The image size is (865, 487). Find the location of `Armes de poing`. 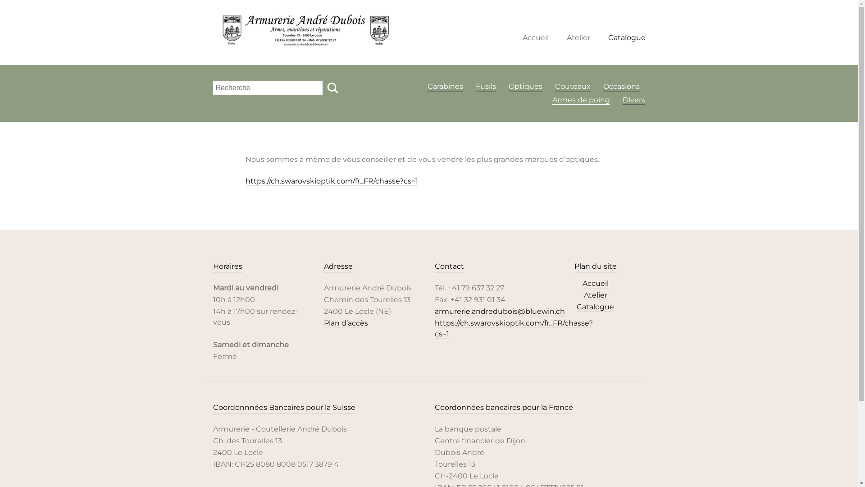

Armes de poing is located at coordinates (581, 100).